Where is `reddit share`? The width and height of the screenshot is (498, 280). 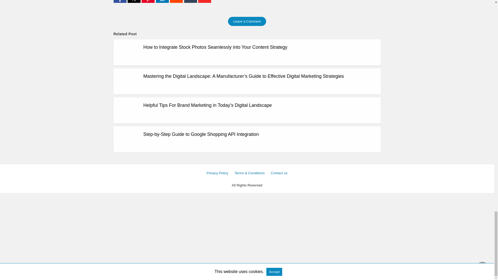 reddit share is located at coordinates (177, 2).